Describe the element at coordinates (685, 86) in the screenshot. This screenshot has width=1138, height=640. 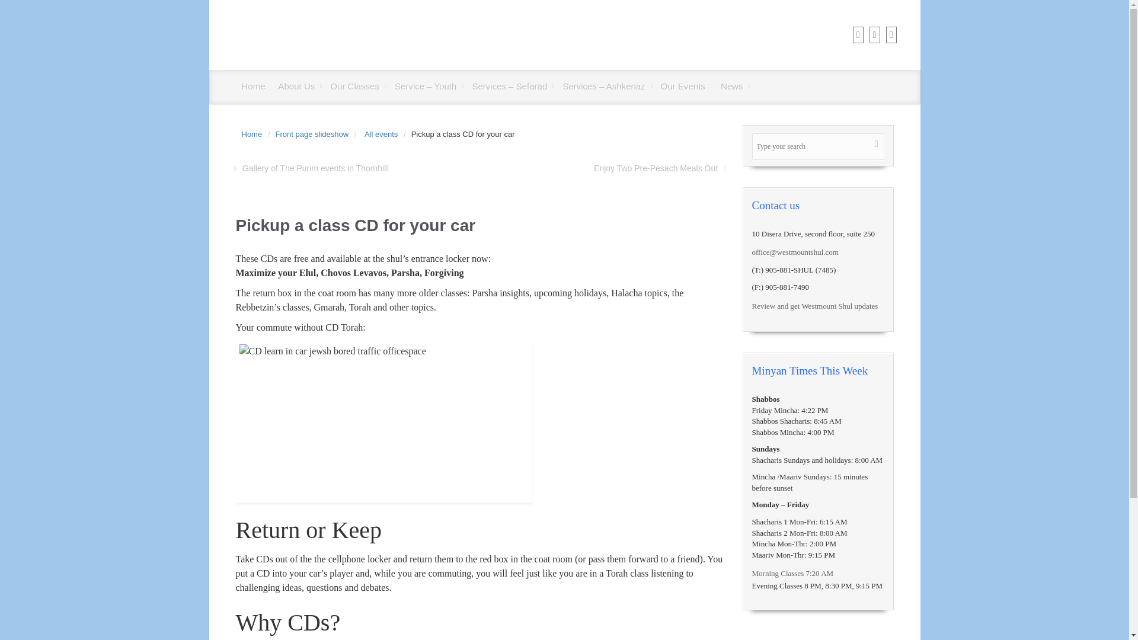
I see `Our Events` at that location.